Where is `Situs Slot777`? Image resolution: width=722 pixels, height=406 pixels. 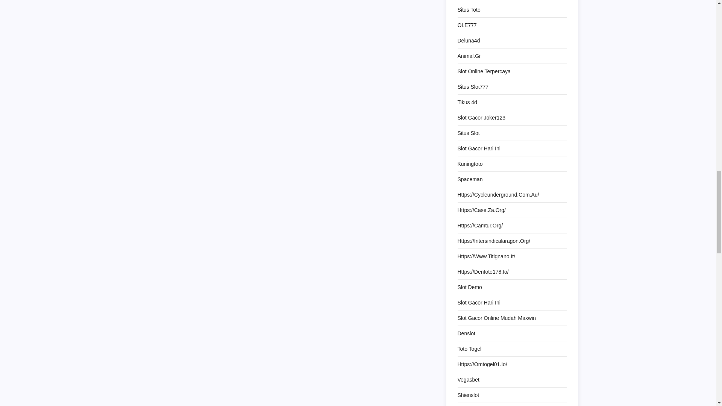 Situs Slot777 is located at coordinates (473, 87).